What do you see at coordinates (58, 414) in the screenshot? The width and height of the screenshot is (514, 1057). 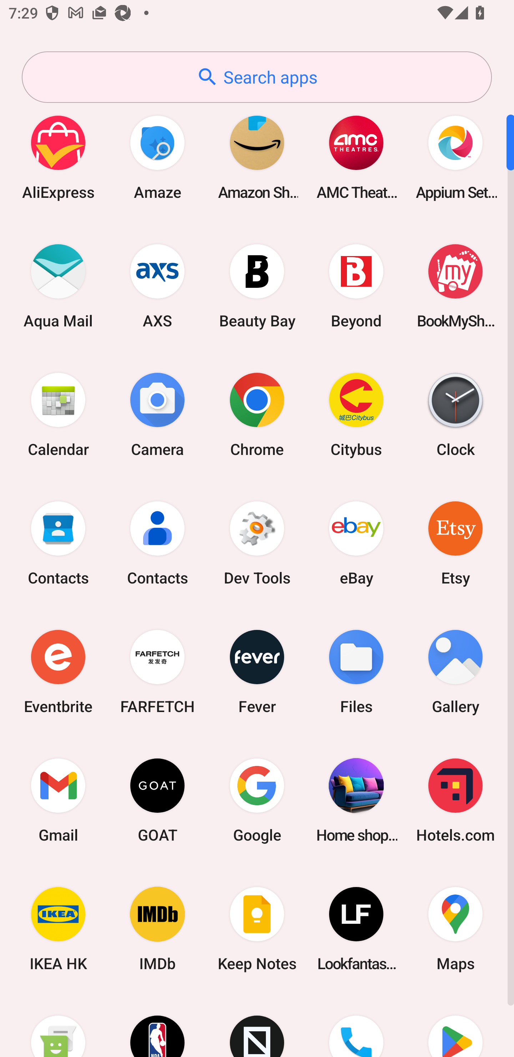 I see `Calendar` at bounding box center [58, 414].